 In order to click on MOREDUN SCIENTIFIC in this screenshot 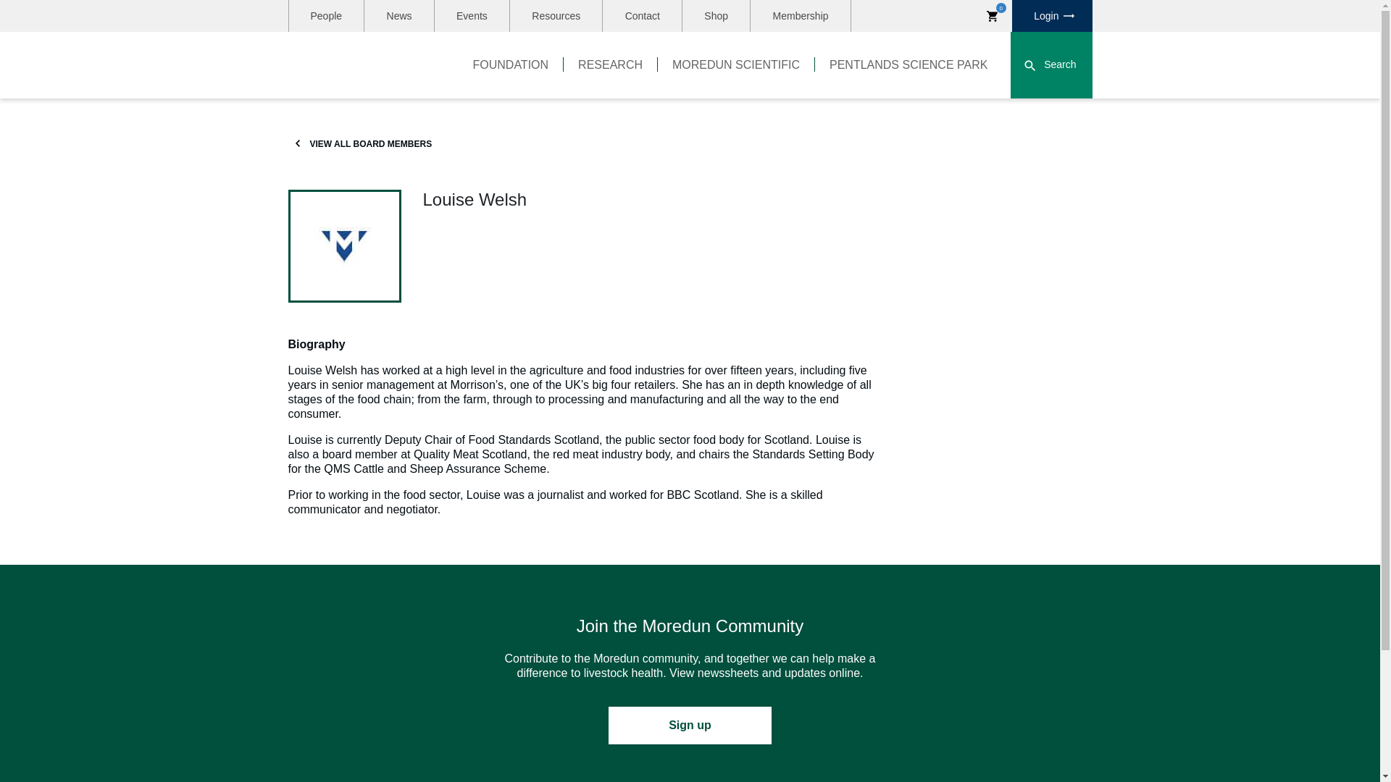, I will do `click(736, 65)`.